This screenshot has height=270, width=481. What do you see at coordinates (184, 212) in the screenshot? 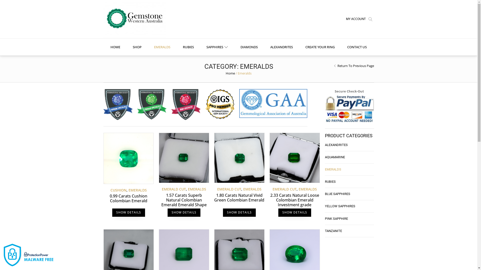
I see `SHOW DETAILS` at bounding box center [184, 212].